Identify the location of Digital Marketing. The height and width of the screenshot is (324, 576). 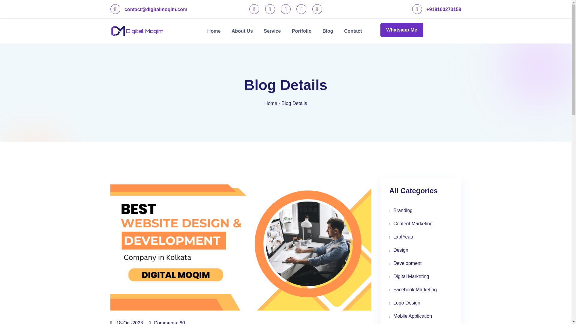
(421, 276).